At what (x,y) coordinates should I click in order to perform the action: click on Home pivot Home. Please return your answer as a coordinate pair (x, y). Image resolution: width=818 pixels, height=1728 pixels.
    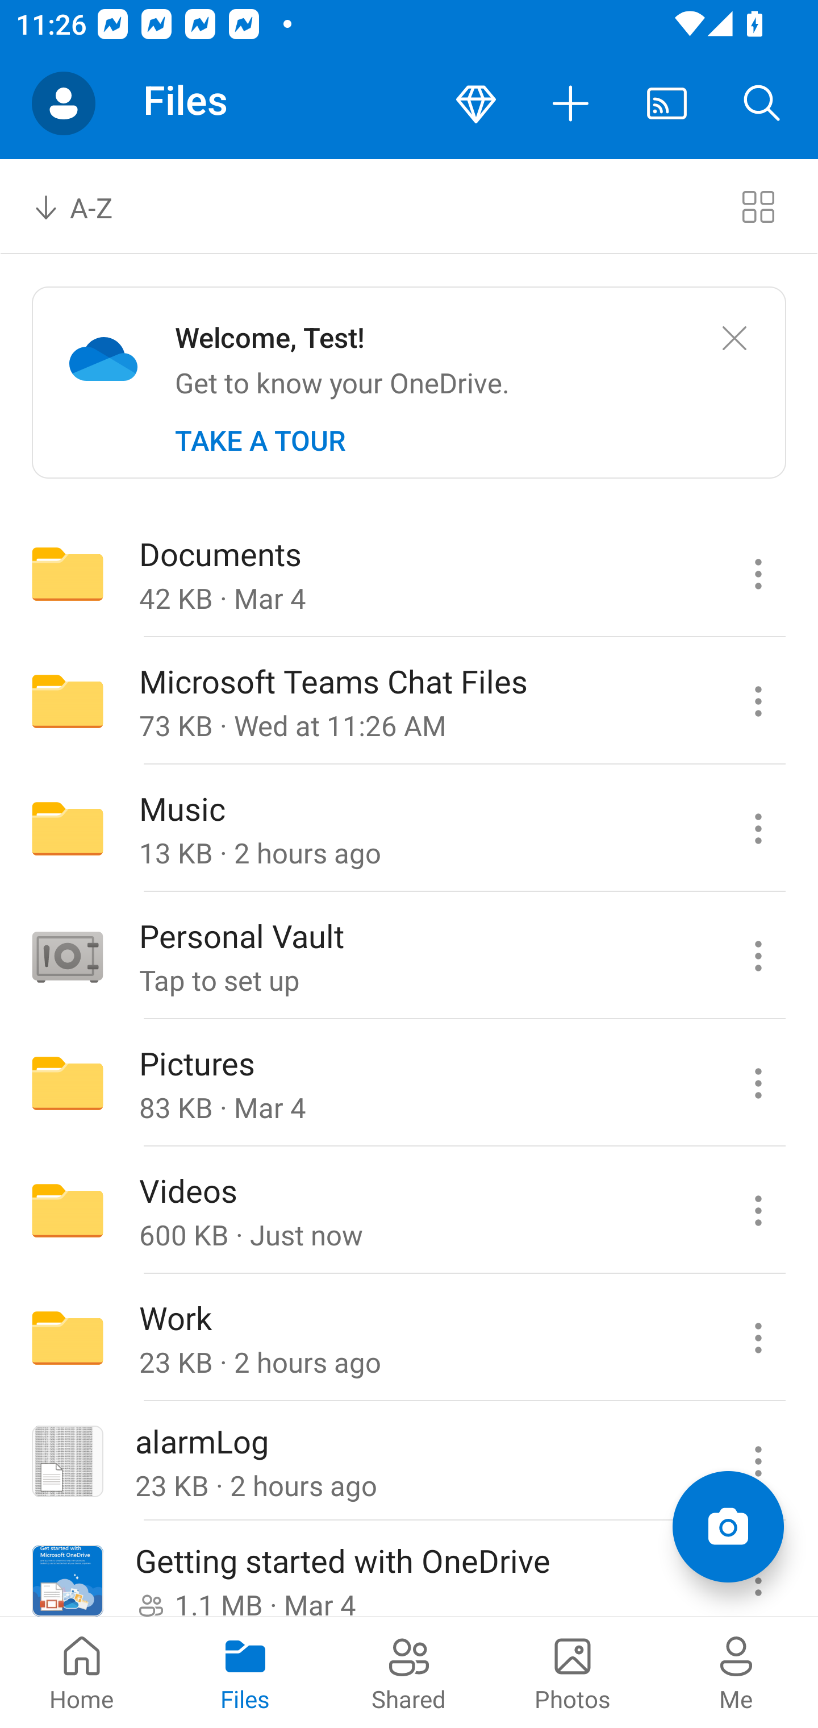
    Looking at the image, I should click on (82, 1672).